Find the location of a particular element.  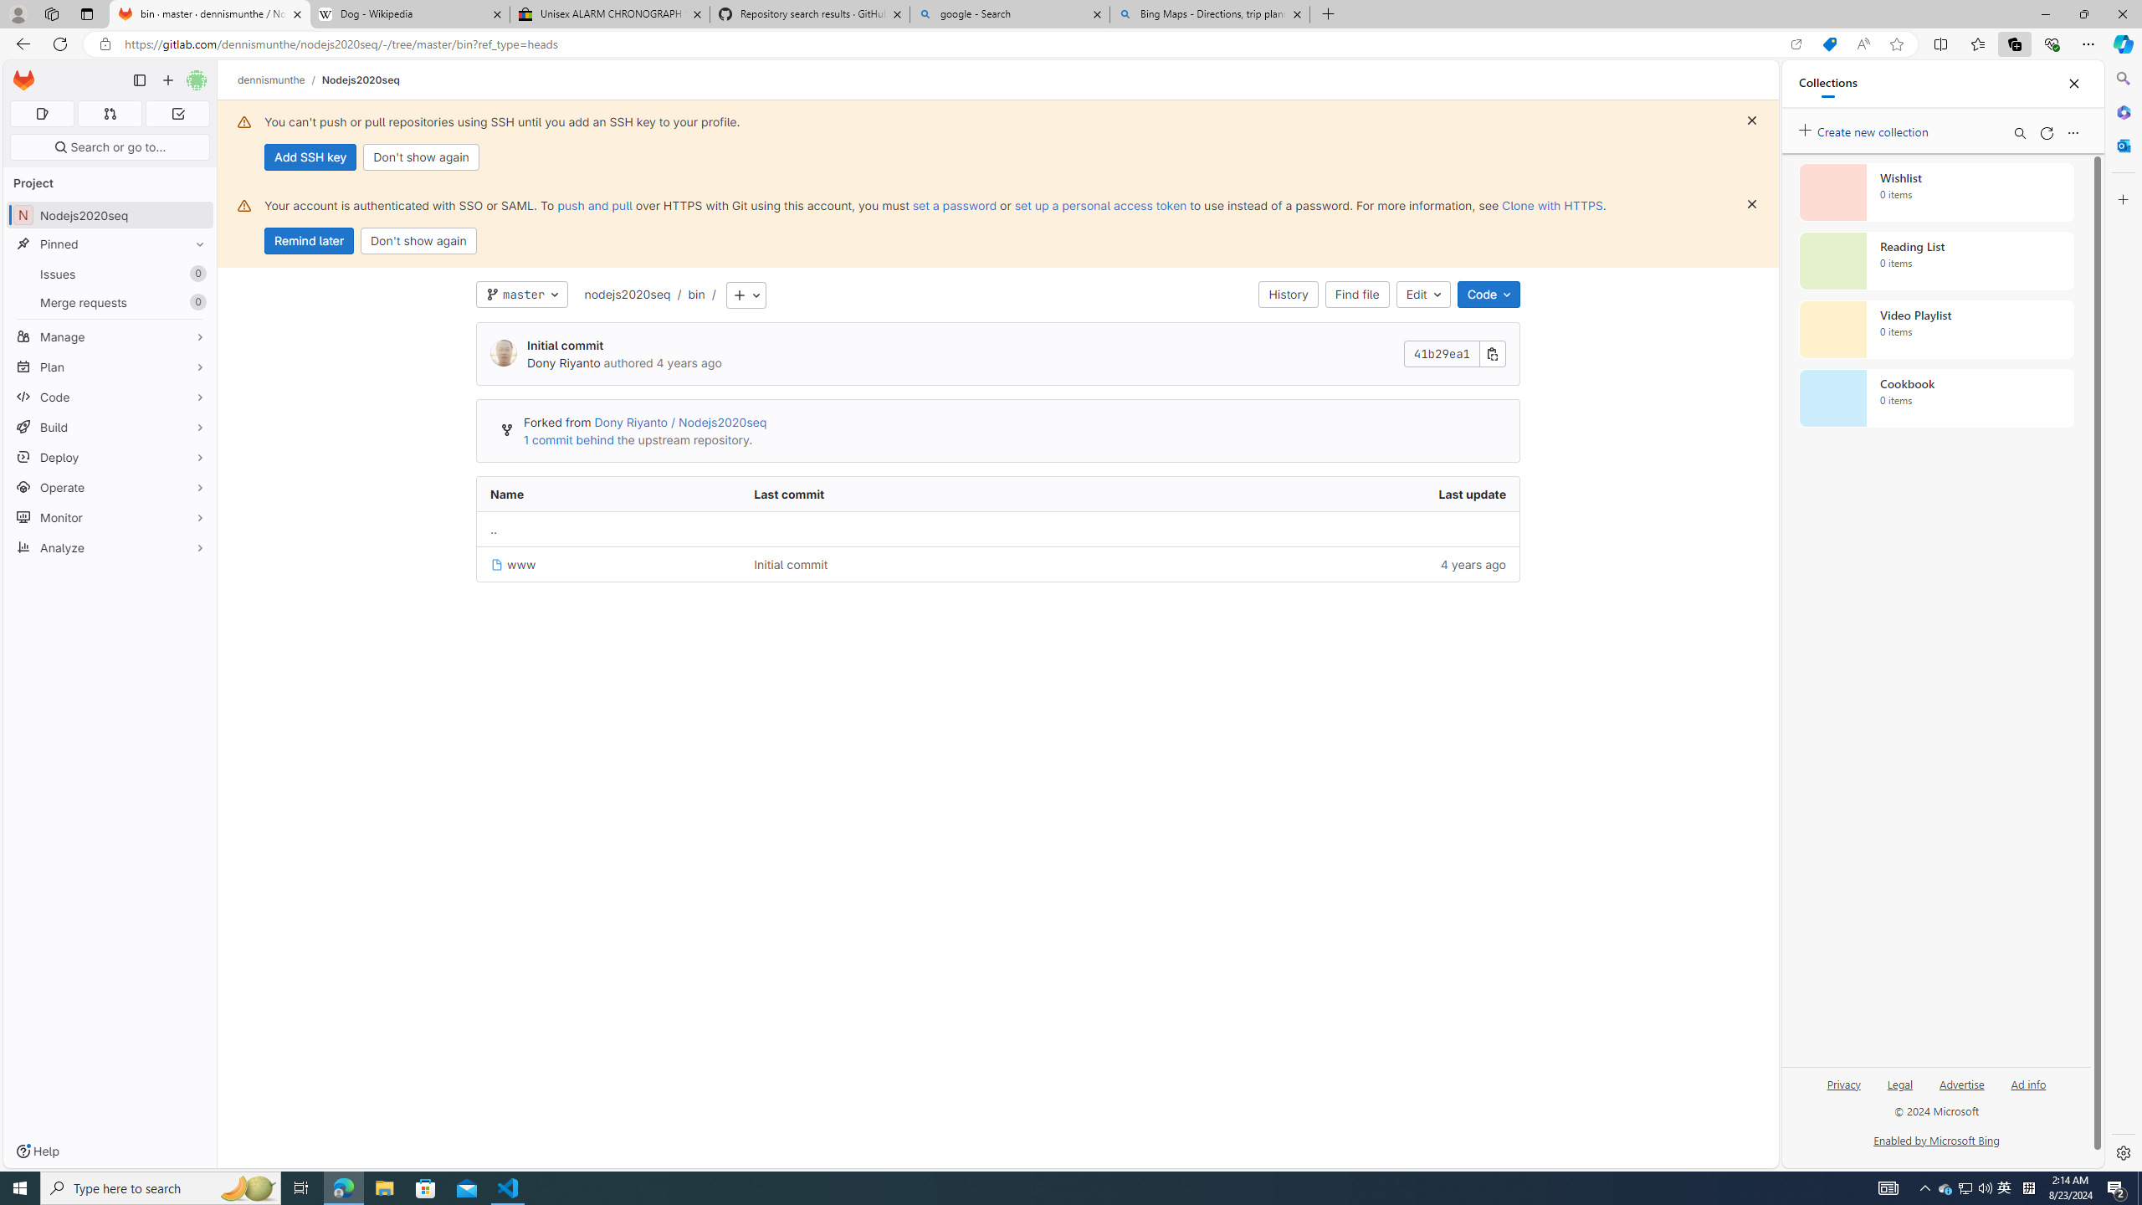

More options menu is located at coordinates (2073, 132).